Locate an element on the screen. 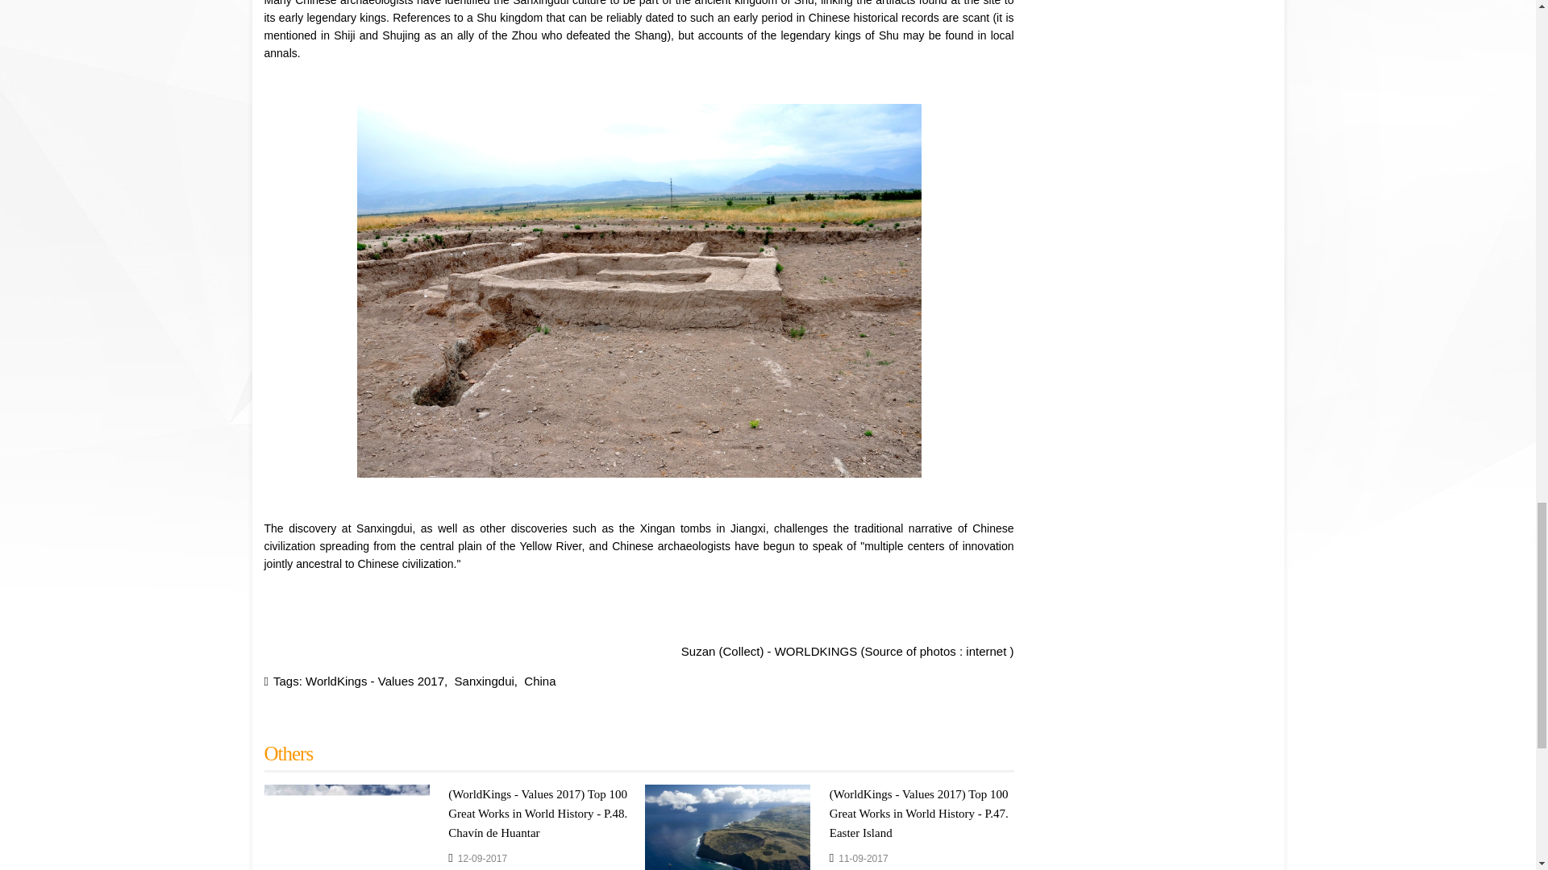  China is located at coordinates (540, 681).